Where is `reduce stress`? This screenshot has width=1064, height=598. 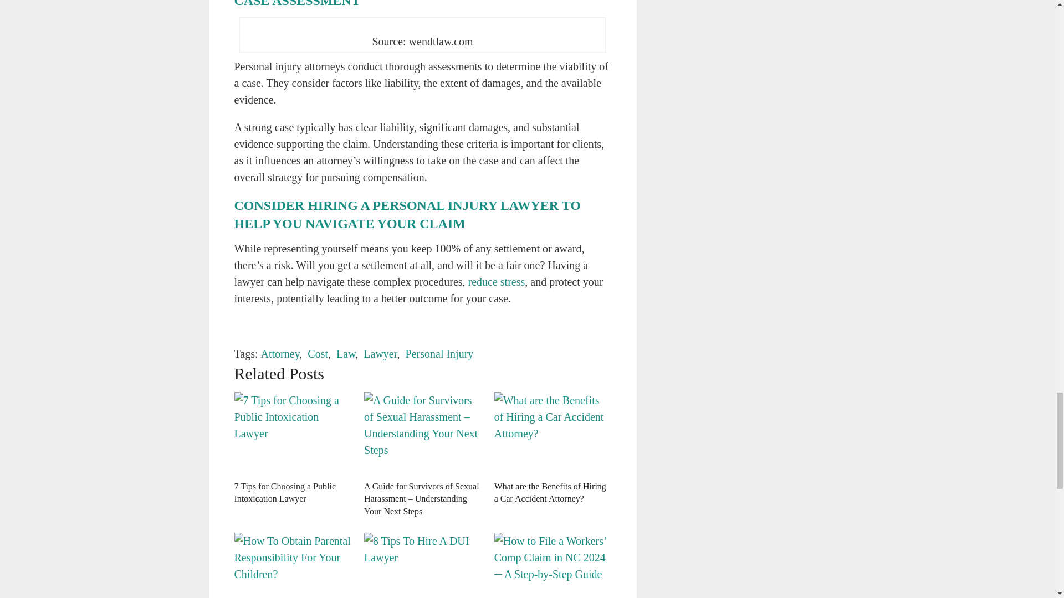
reduce stress is located at coordinates (497, 281).